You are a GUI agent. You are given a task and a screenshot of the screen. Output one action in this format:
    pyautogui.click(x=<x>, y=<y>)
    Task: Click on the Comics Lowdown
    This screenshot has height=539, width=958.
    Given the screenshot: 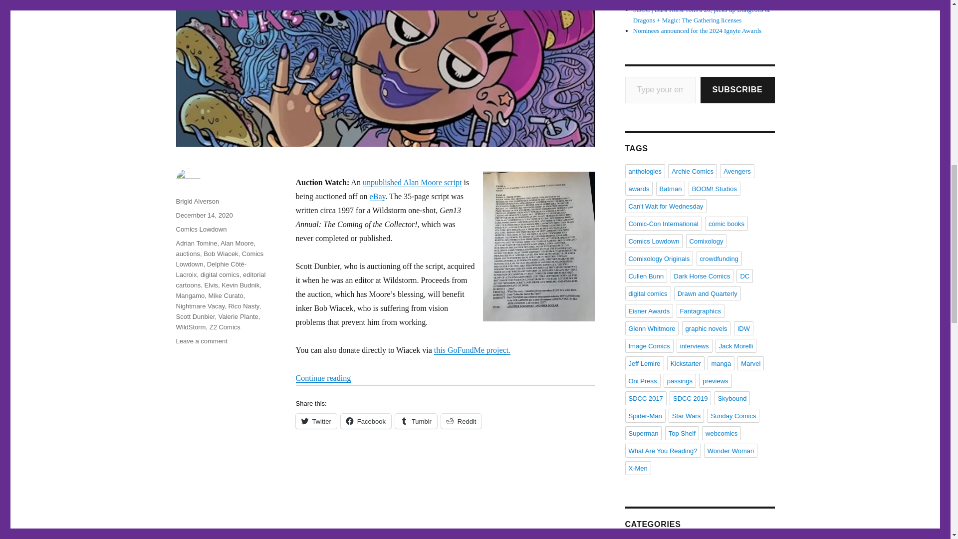 What is the action you would take?
    pyautogui.click(x=220, y=259)
    